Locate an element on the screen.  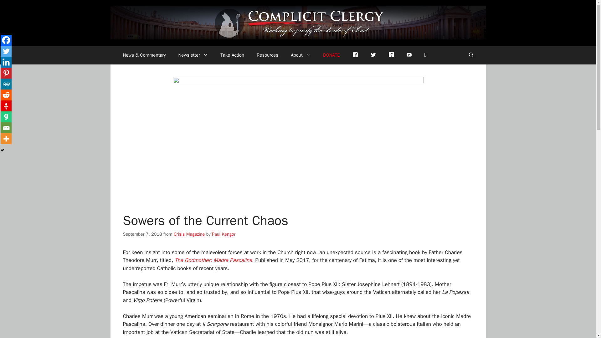
Paul Kengor is located at coordinates (223, 234).